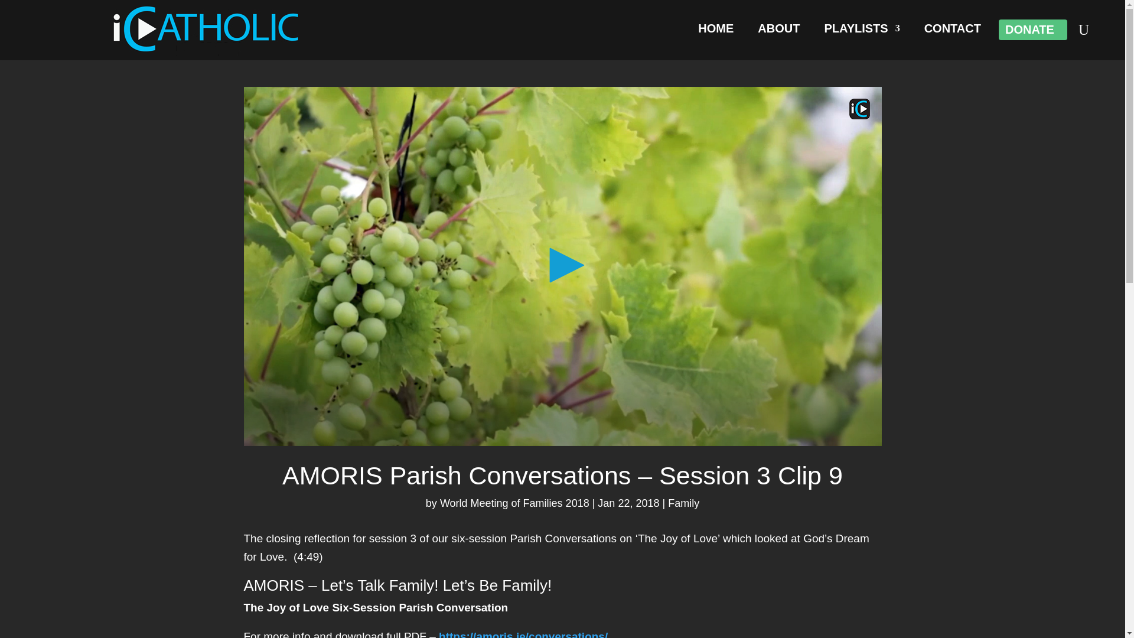 The width and height of the screenshot is (1134, 638). I want to click on iCatholic-logo-2021, so click(207, 28).